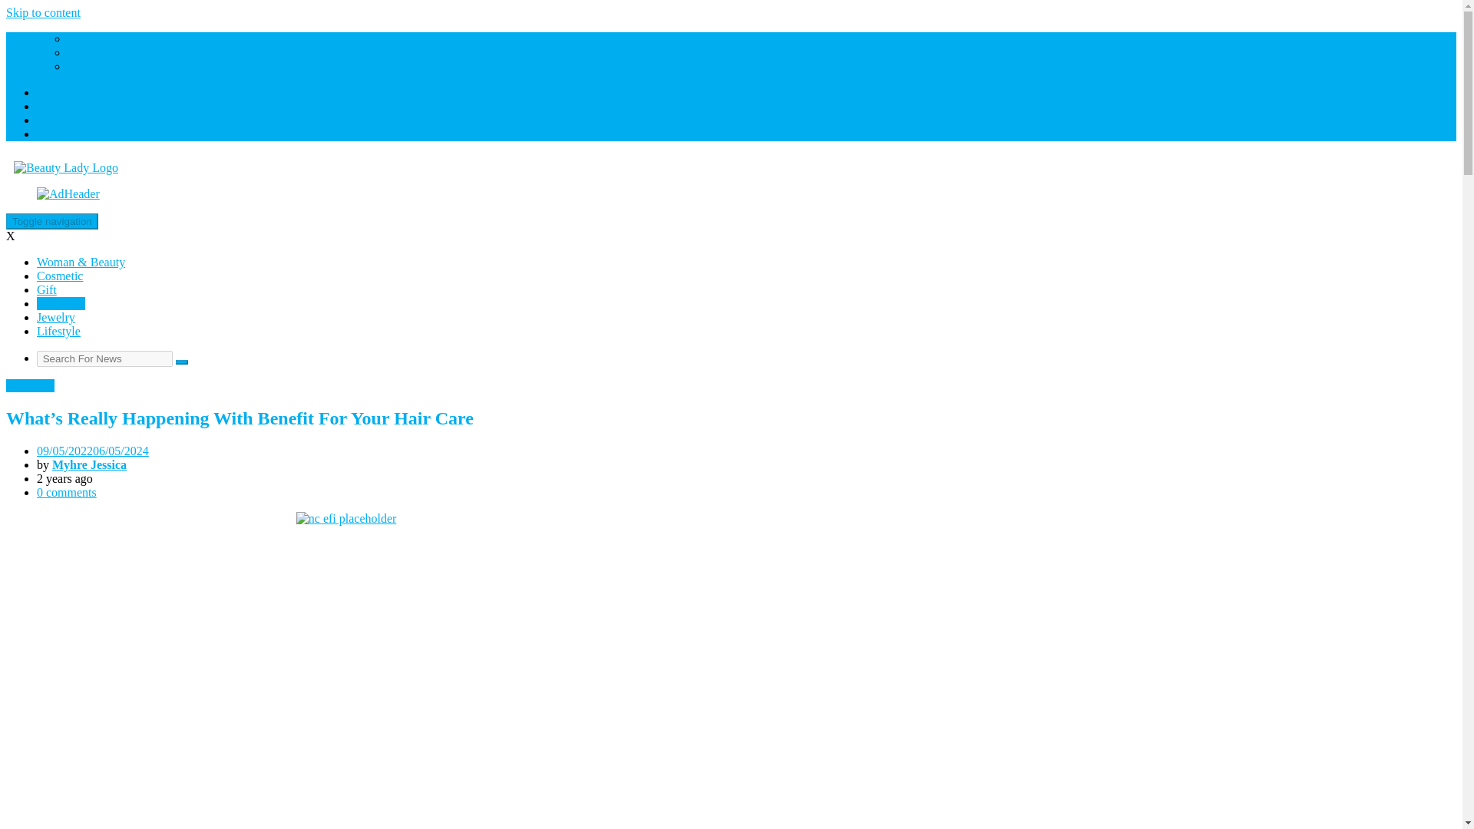 This screenshot has height=829, width=1474. I want to click on Instagram, so click(61, 106).